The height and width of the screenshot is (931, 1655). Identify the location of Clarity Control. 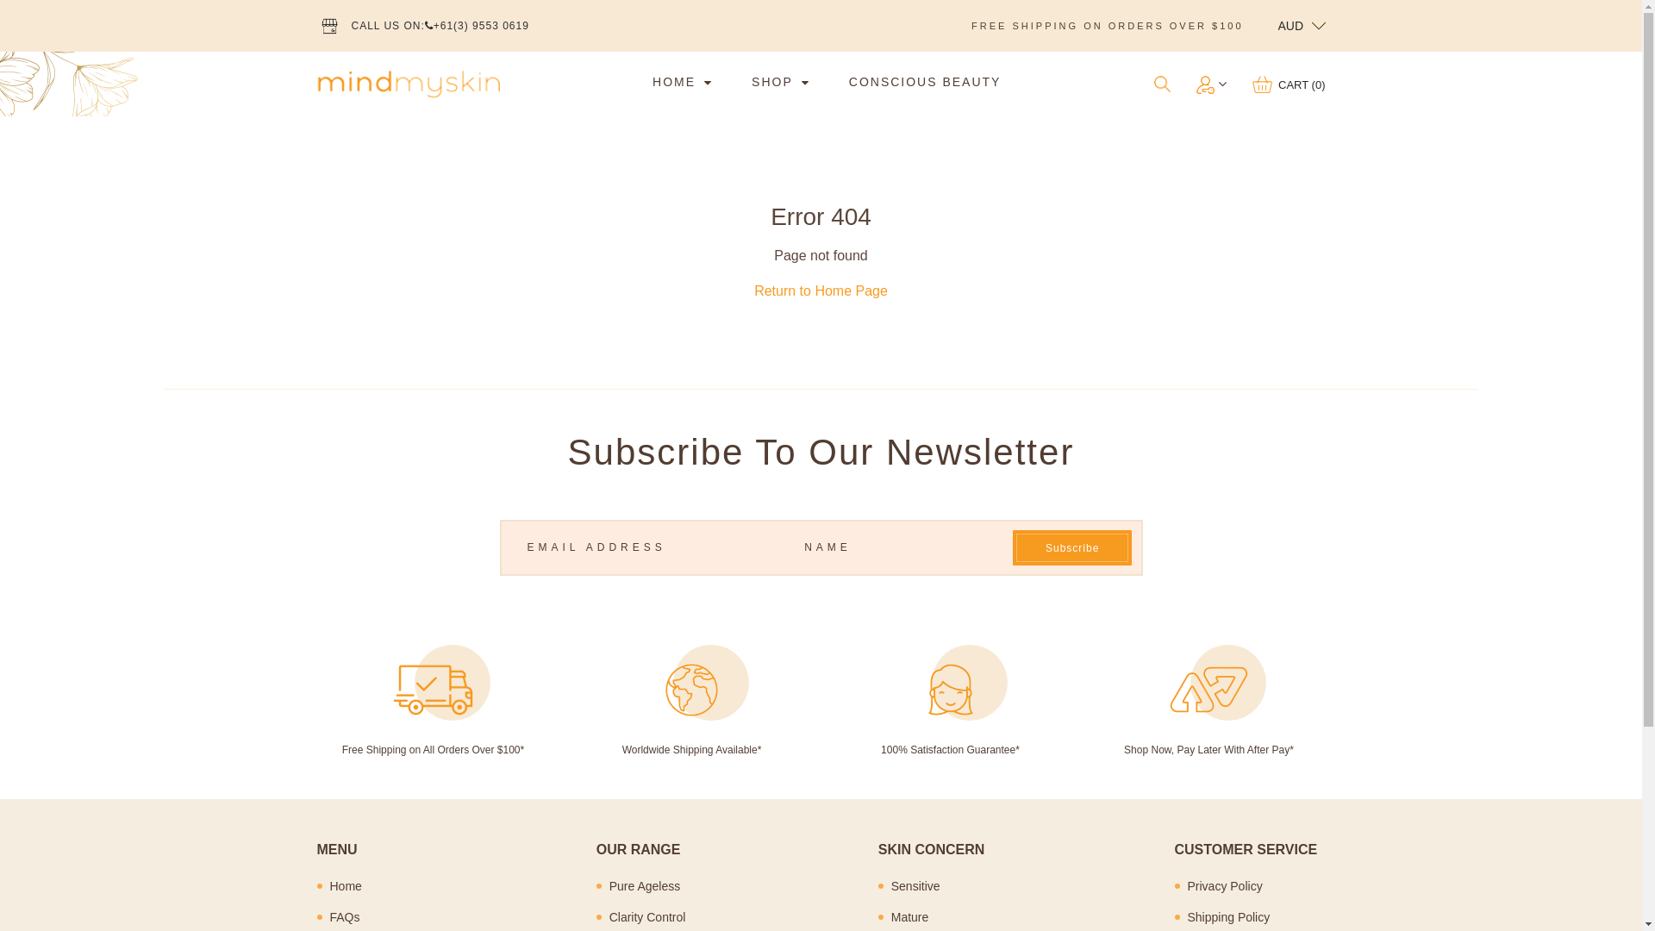
(649, 917).